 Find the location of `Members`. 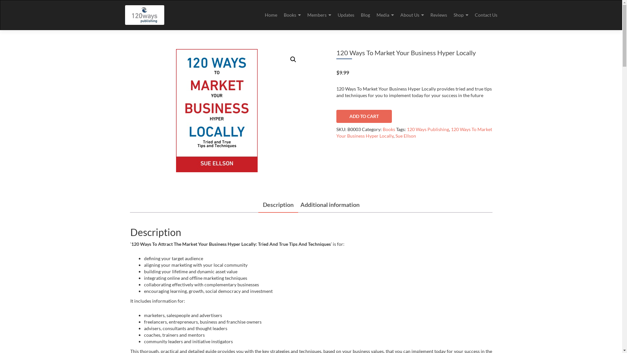

Members is located at coordinates (319, 15).